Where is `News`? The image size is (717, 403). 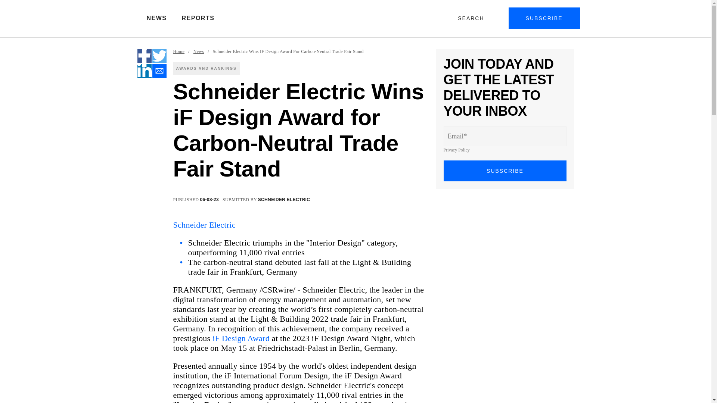
News is located at coordinates (199, 51).